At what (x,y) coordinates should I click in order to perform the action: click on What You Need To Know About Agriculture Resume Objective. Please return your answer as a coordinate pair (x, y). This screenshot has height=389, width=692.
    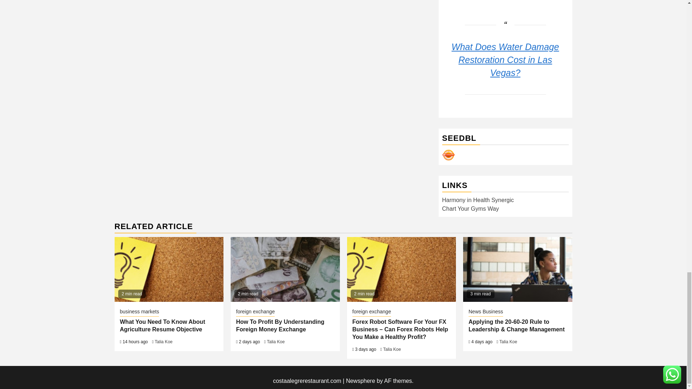
    Looking at the image, I should click on (169, 269).